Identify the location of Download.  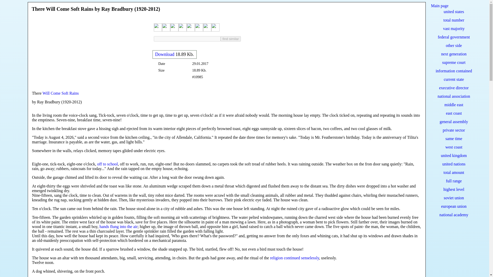
(165, 54).